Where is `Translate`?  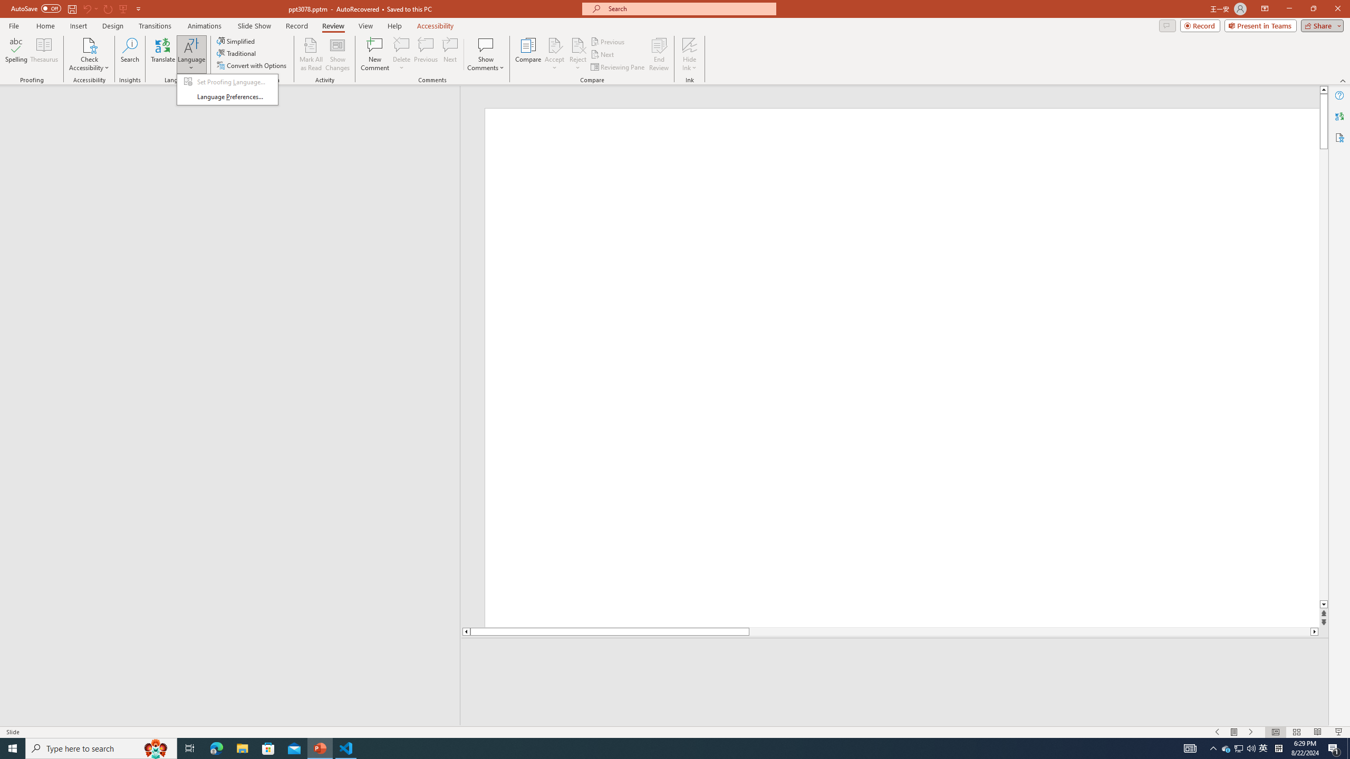 Translate is located at coordinates (346, 748).